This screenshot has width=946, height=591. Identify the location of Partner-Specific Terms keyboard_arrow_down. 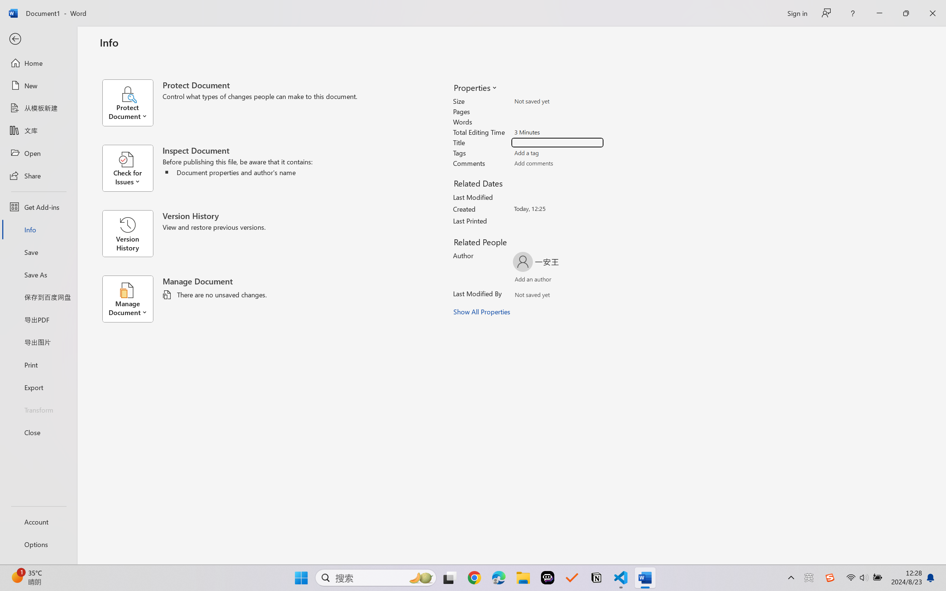
(469, 450).